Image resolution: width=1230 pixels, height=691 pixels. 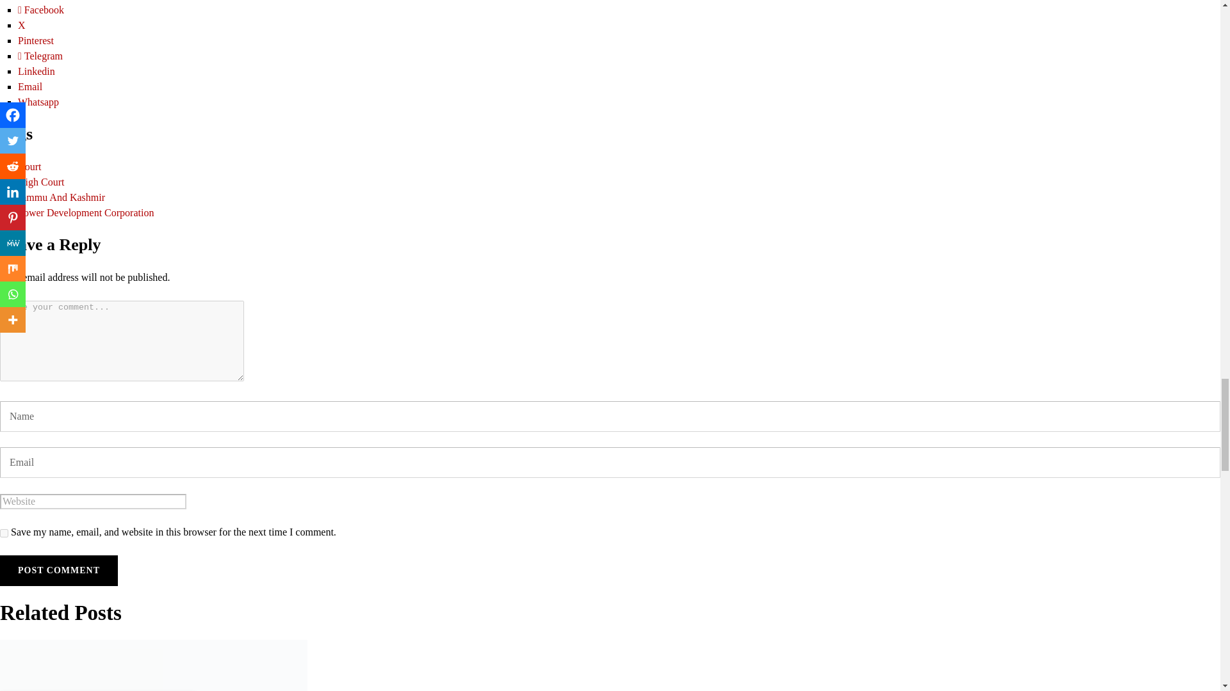 What do you see at coordinates (29, 166) in the screenshot?
I see `Court` at bounding box center [29, 166].